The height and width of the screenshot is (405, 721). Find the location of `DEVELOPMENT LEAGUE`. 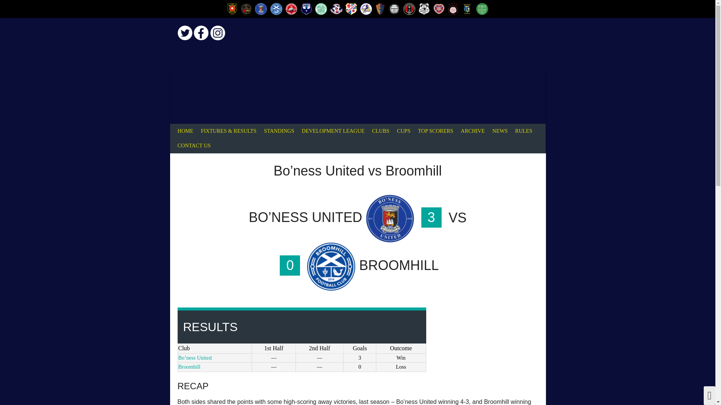

DEVELOPMENT LEAGUE is located at coordinates (333, 131).